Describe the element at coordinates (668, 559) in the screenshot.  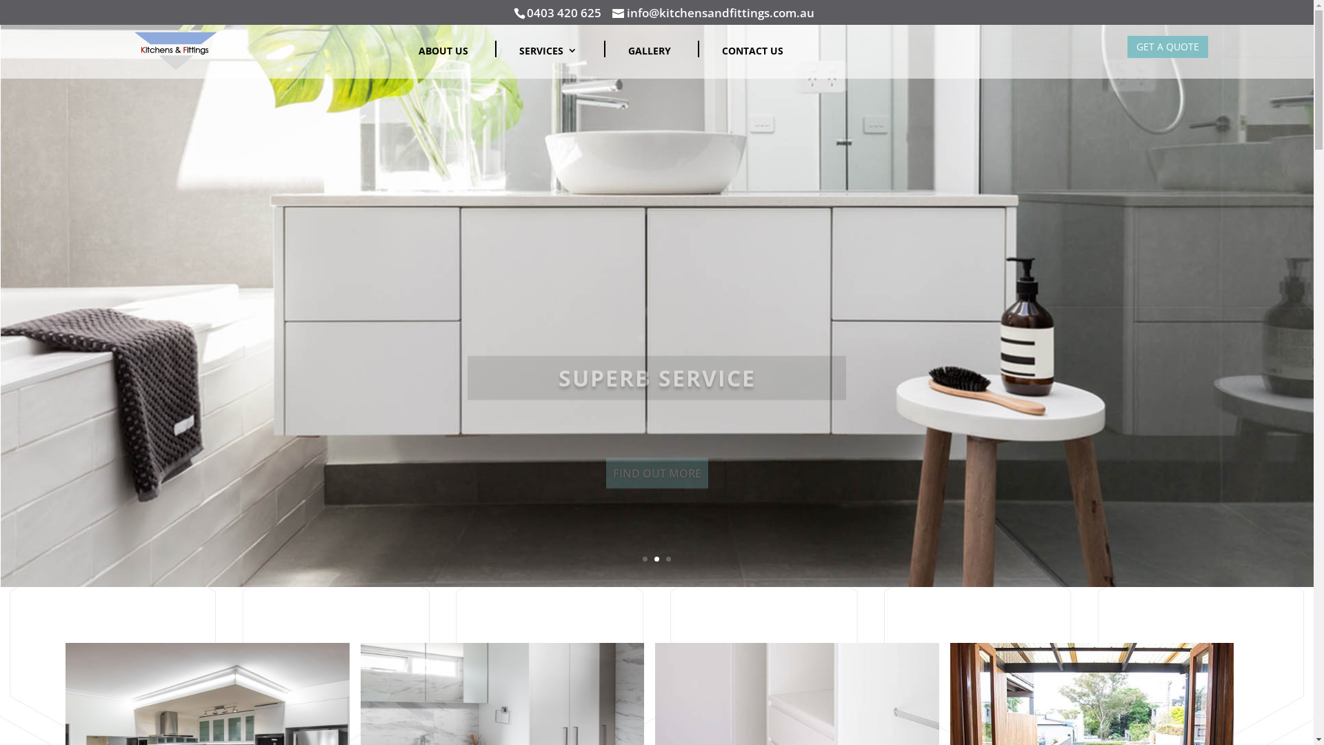
I see `3` at that location.